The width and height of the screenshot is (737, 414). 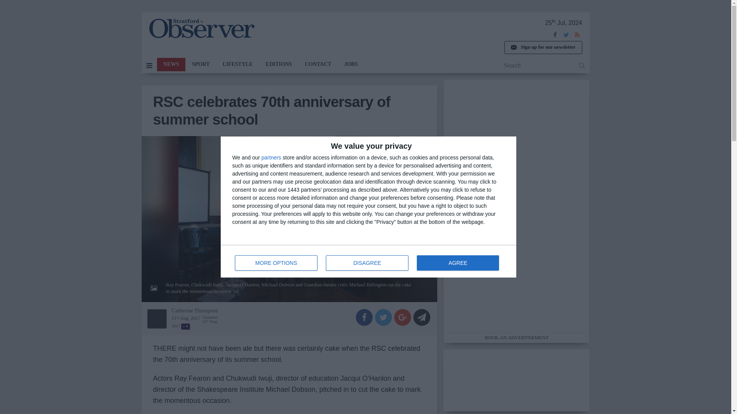 I want to click on NEWS, so click(x=318, y=64).